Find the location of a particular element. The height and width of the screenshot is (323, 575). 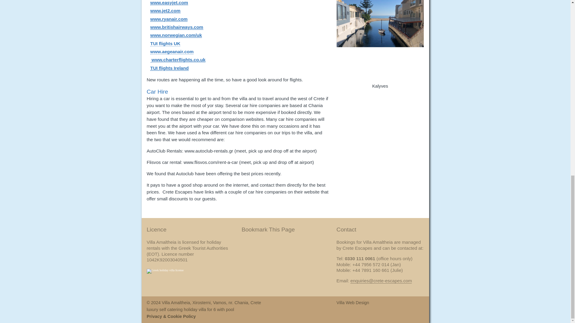

www.ryanair.com is located at coordinates (169, 19).